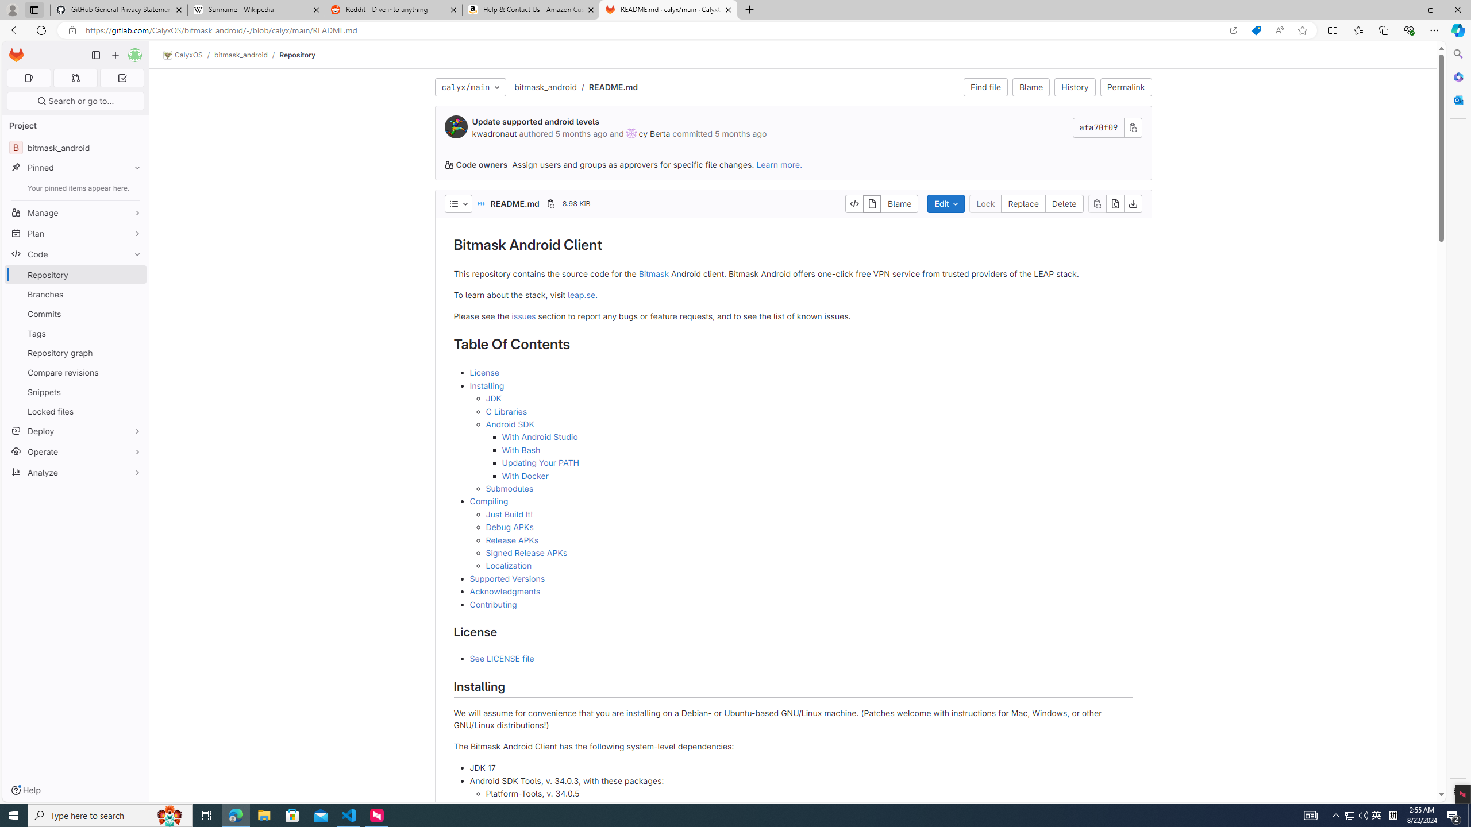  What do you see at coordinates (801, 372) in the screenshot?
I see `License` at bounding box center [801, 372].